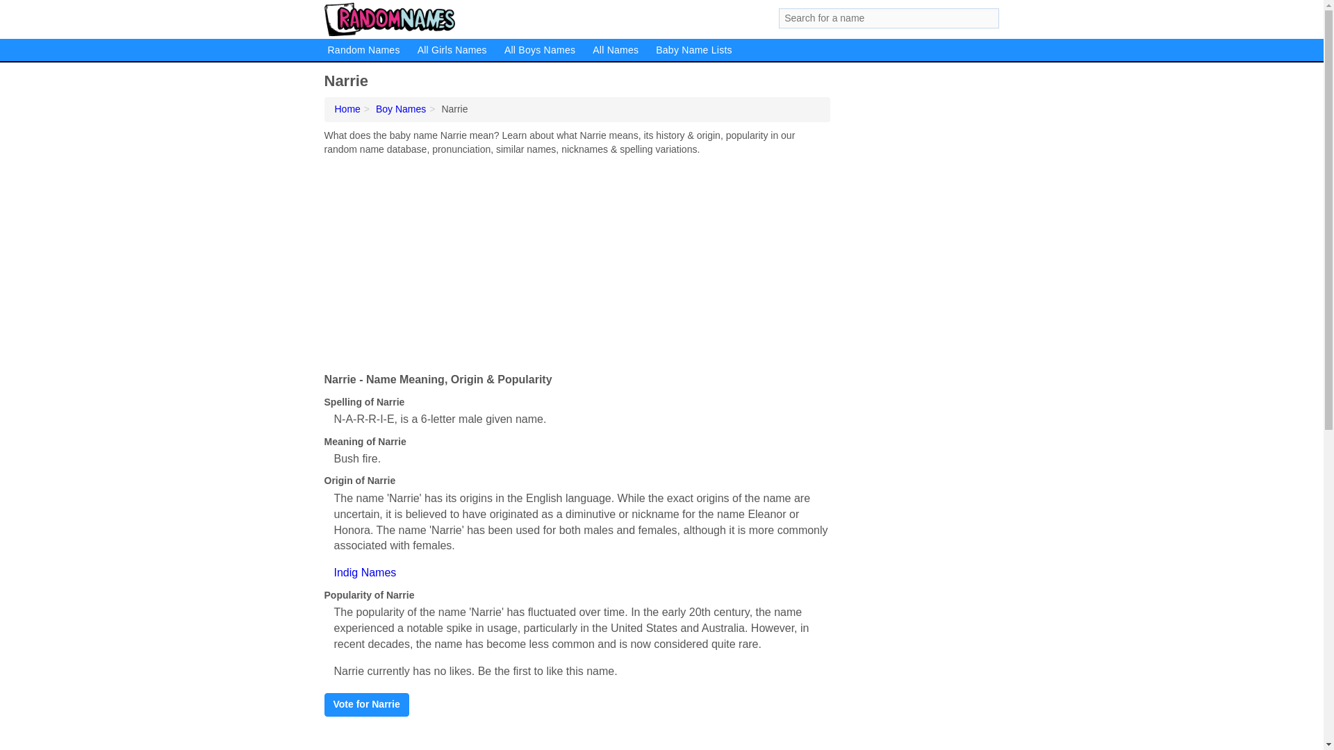 The width and height of the screenshot is (1334, 750). I want to click on All Names, so click(616, 50).